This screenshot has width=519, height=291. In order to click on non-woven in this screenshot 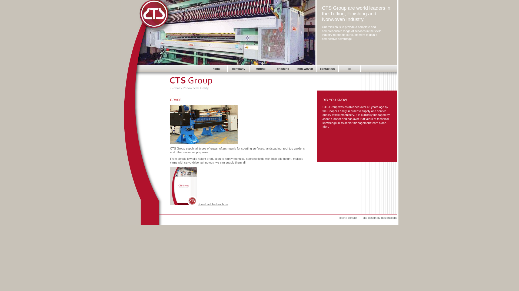, I will do `click(305, 69)`.